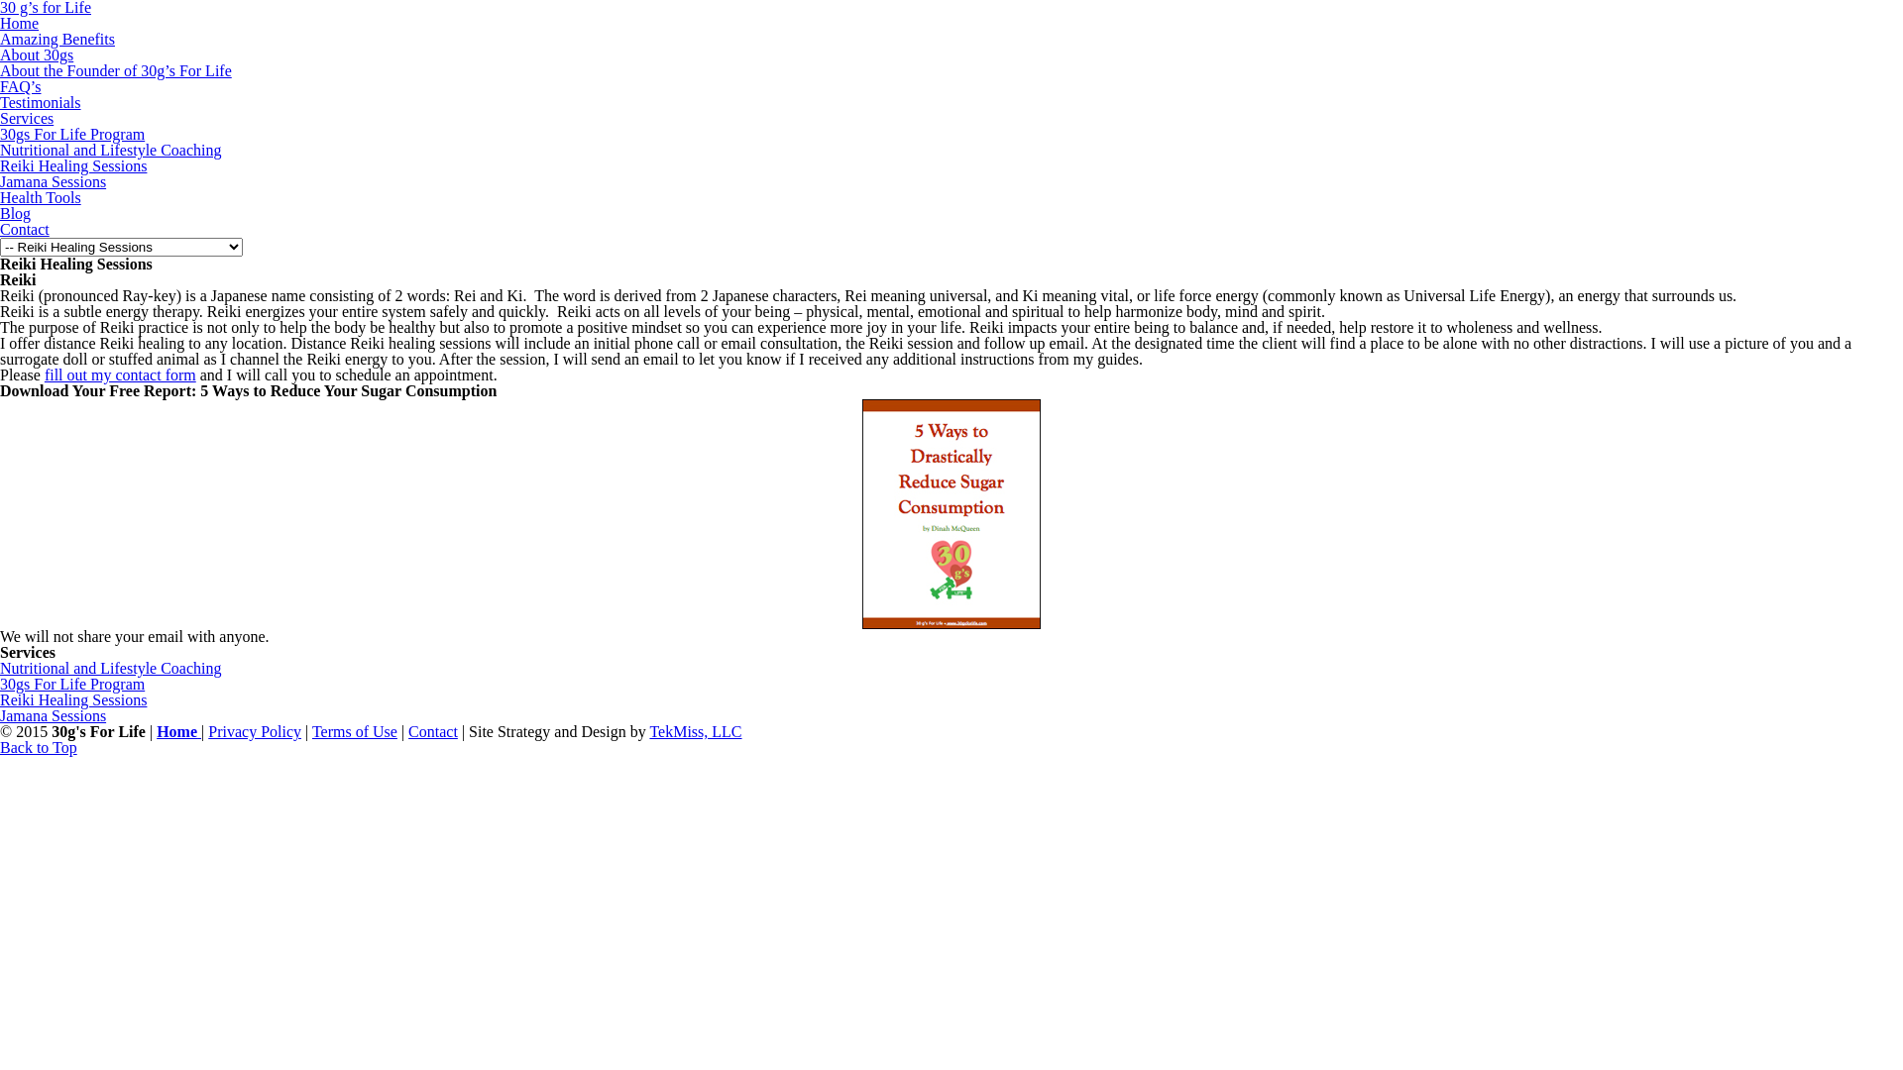  Describe the element at coordinates (255, 731) in the screenshot. I see `Privacy Policy` at that location.